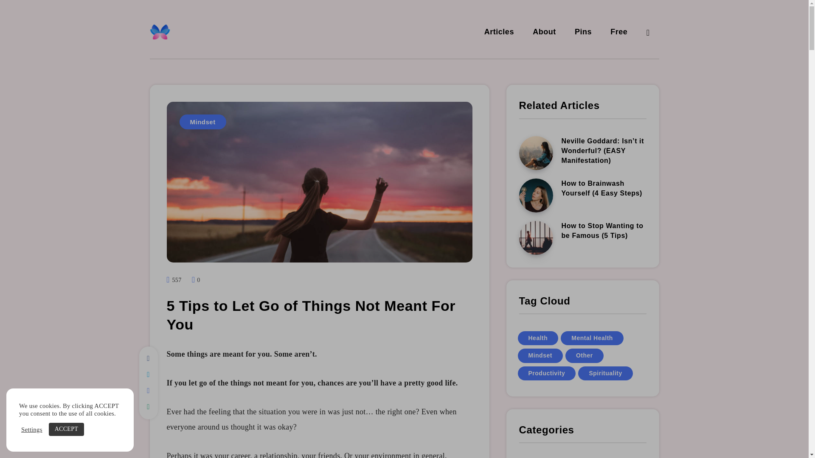 The image size is (815, 458). What do you see at coordinates (583, 32) in the screenshot?
I see `Pins` at bounding box center [583, 32].